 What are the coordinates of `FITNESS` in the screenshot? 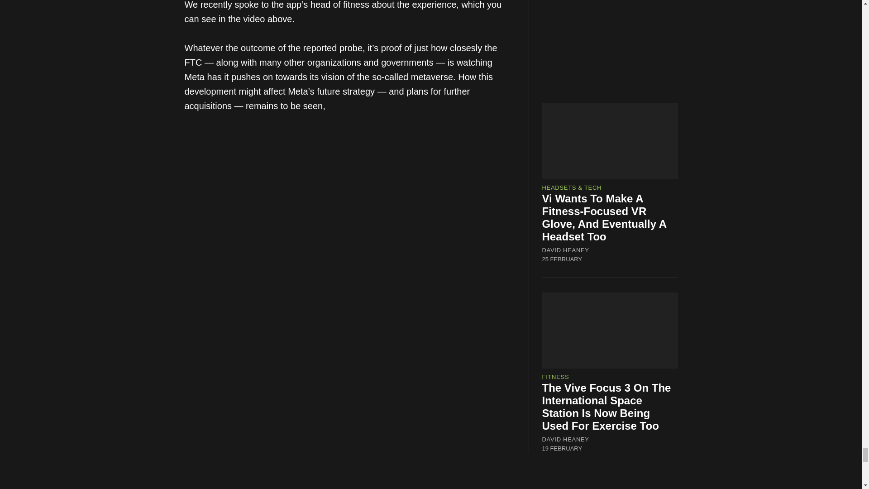 It's located at (556, 377).